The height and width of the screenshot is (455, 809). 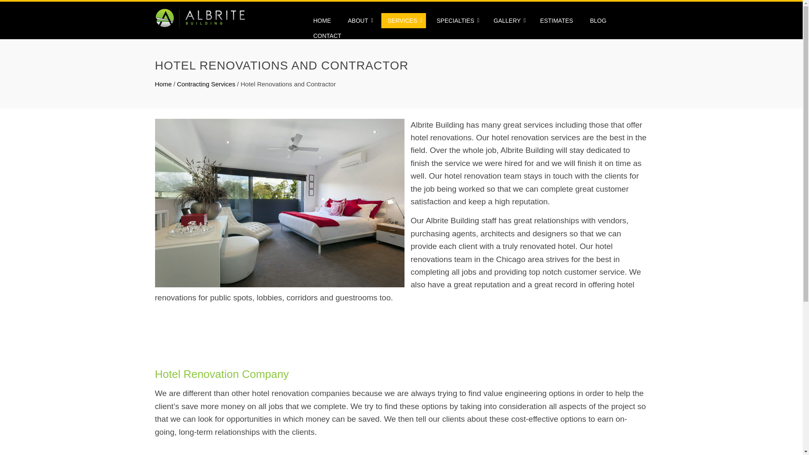 I want to click on ABOUT, so click(x=359, y=20).